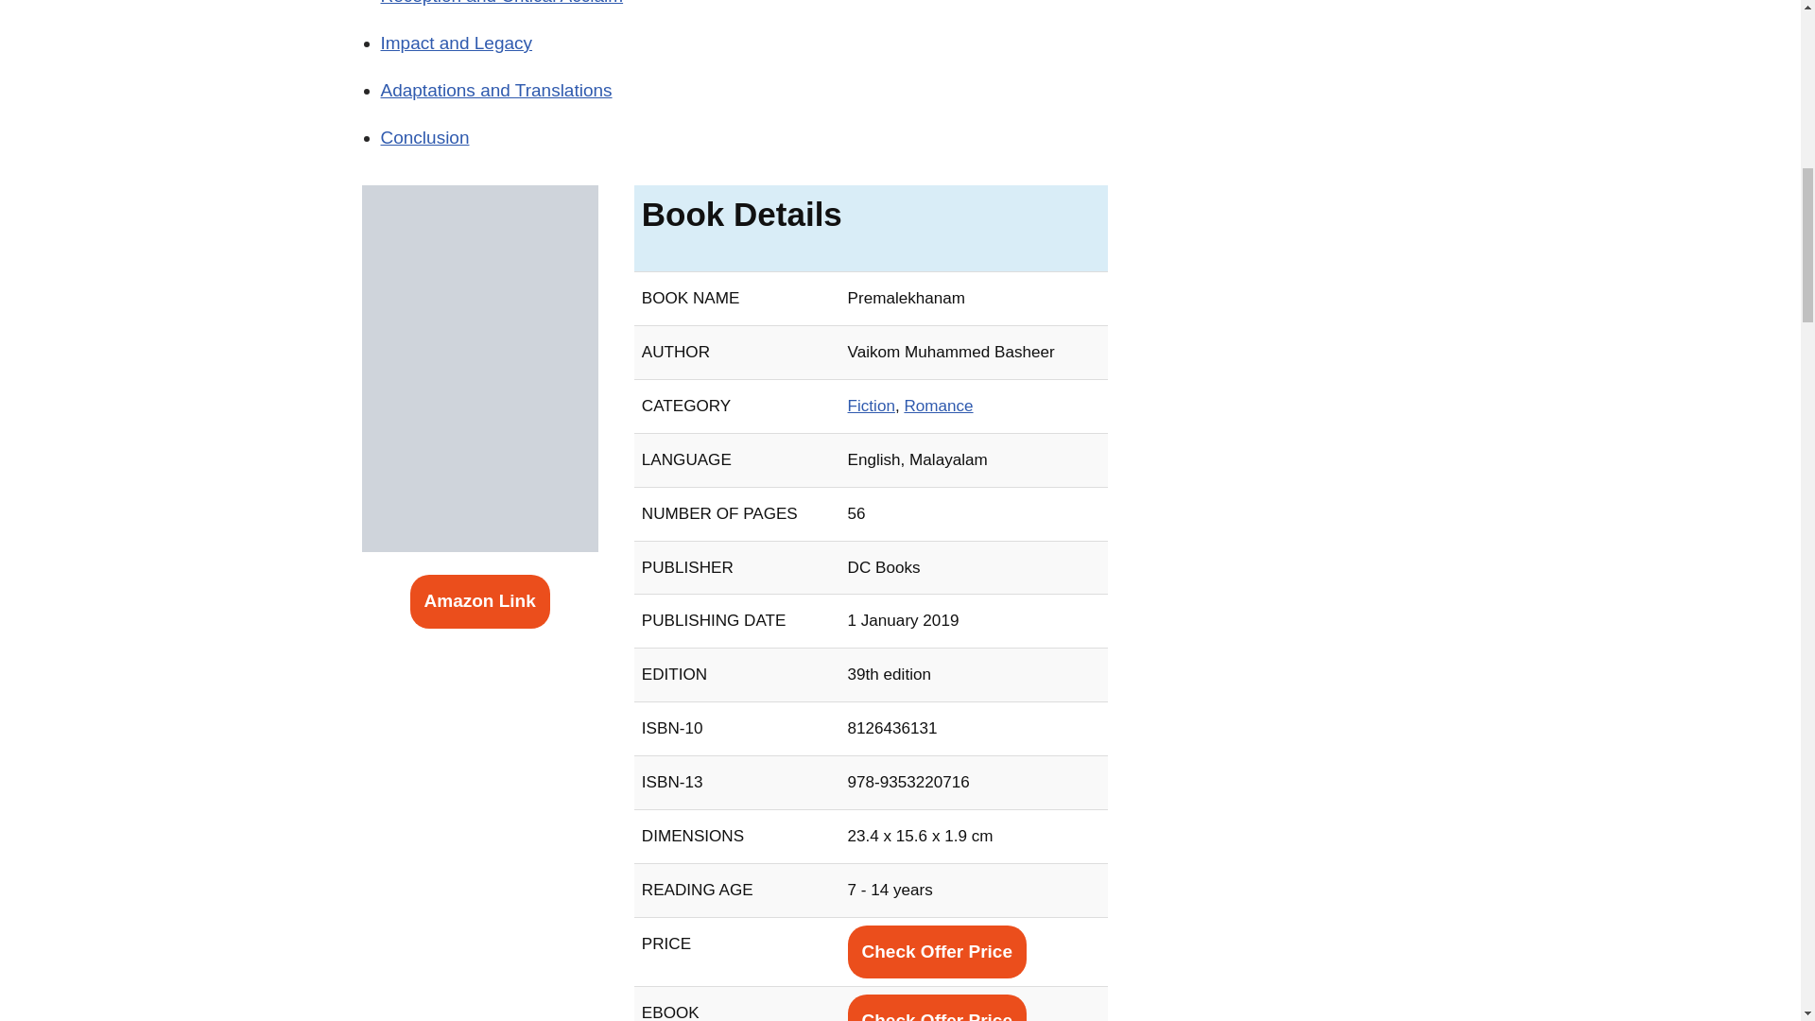 The height and width of the screenshot is (1021, 1815). Describe the element at coordinates (423, 137) in the screenshot. I see `Conclusion` at that location.